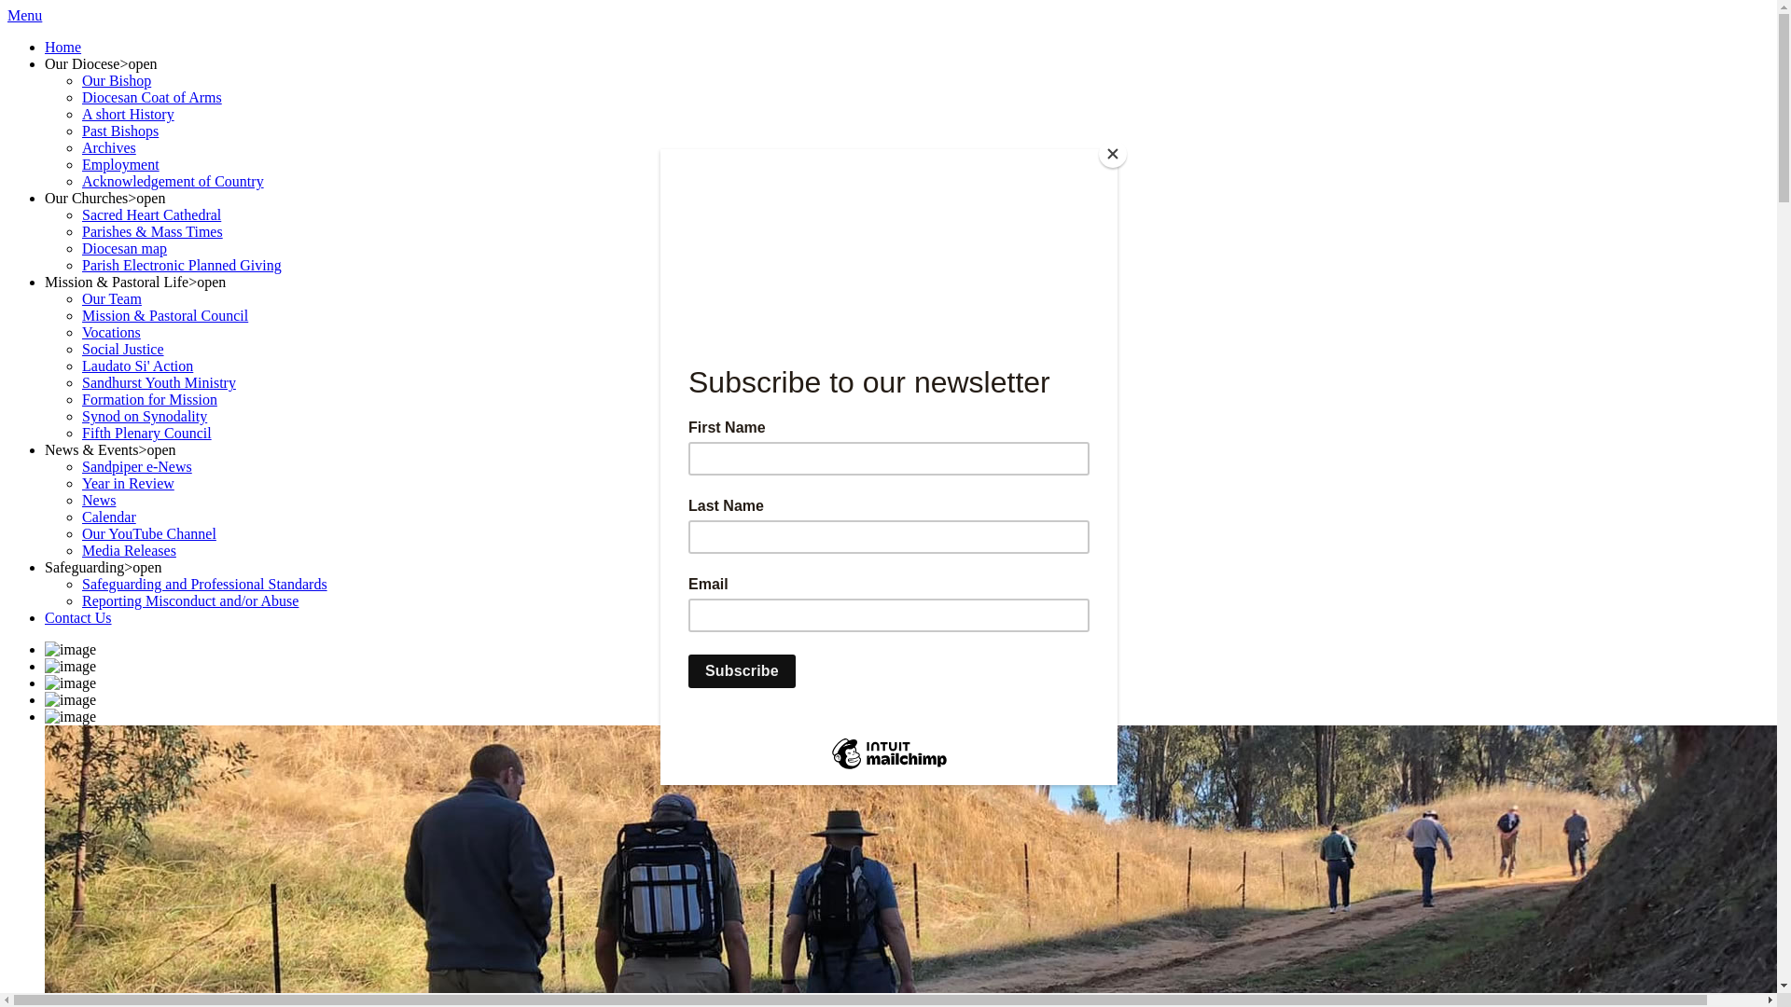 The width and height of the screenshot is (1791, 1007). What do you see at coordinates (129, 483) in the screenshot?
I see `Year in Review` at bounding box center [129, 483].